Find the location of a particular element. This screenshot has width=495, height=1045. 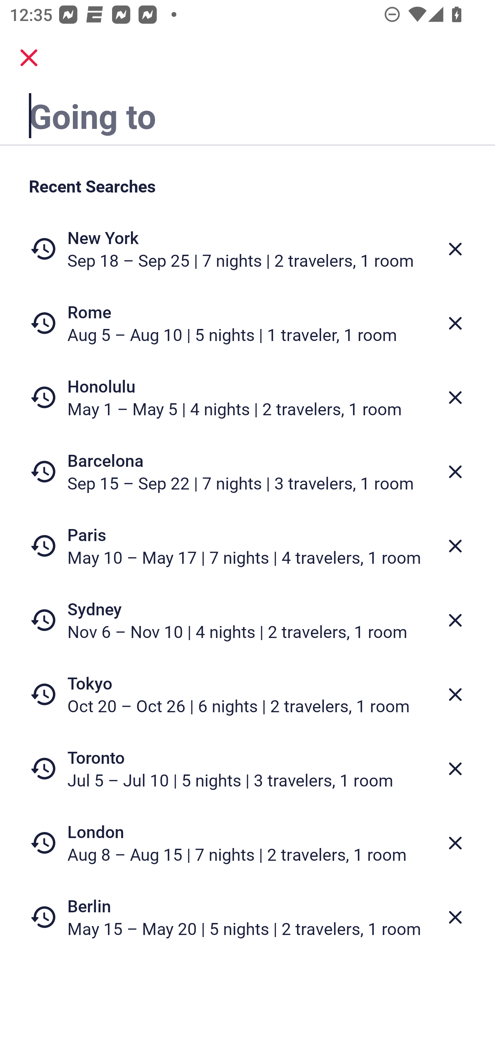

Delete from recent searches is located at coordinates (455, 472).